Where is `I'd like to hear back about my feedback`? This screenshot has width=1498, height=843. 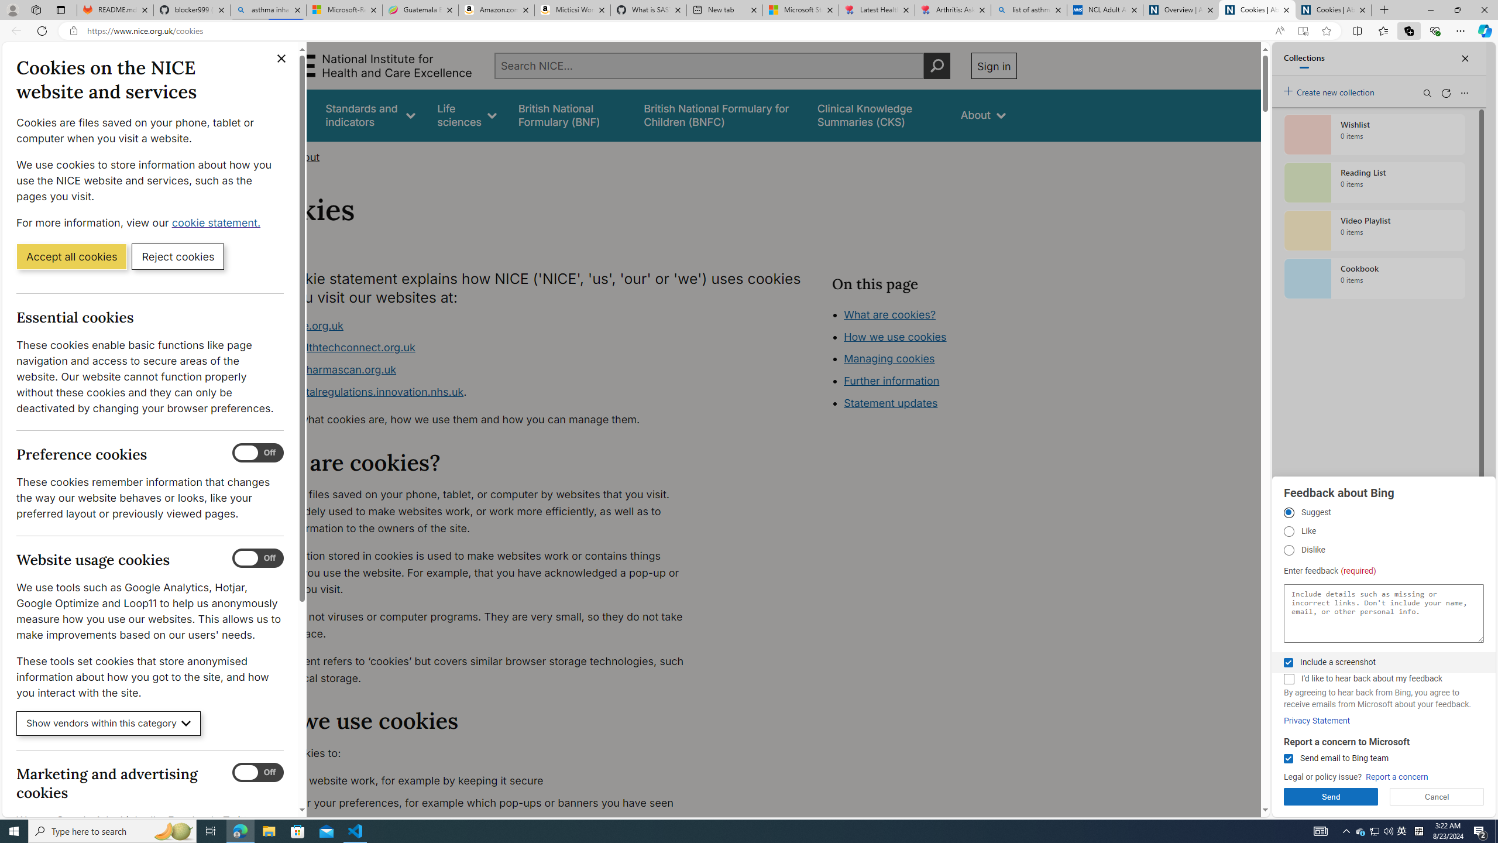
I'd like to hear back about my feedback is located at coordinates (1289, 679).